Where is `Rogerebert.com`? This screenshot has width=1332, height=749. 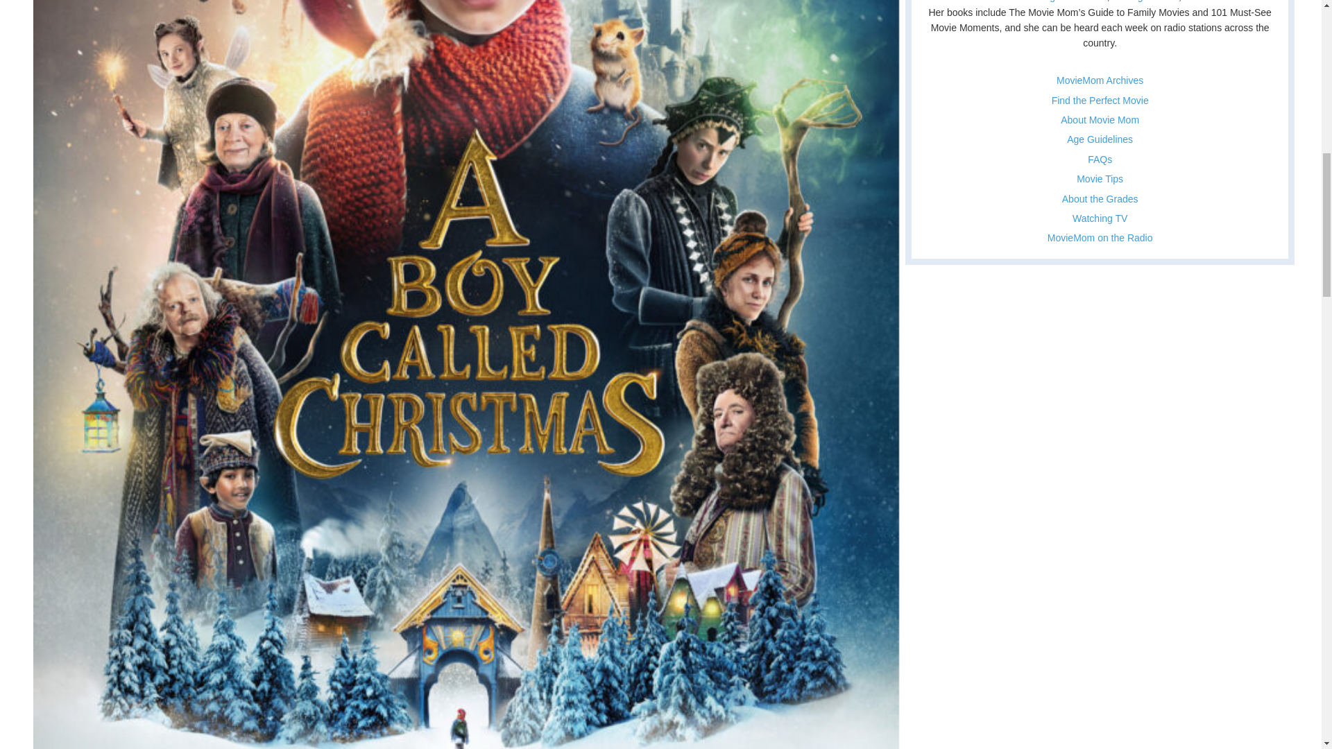 Rogerebert.com is located at coordinates (1072, 1).